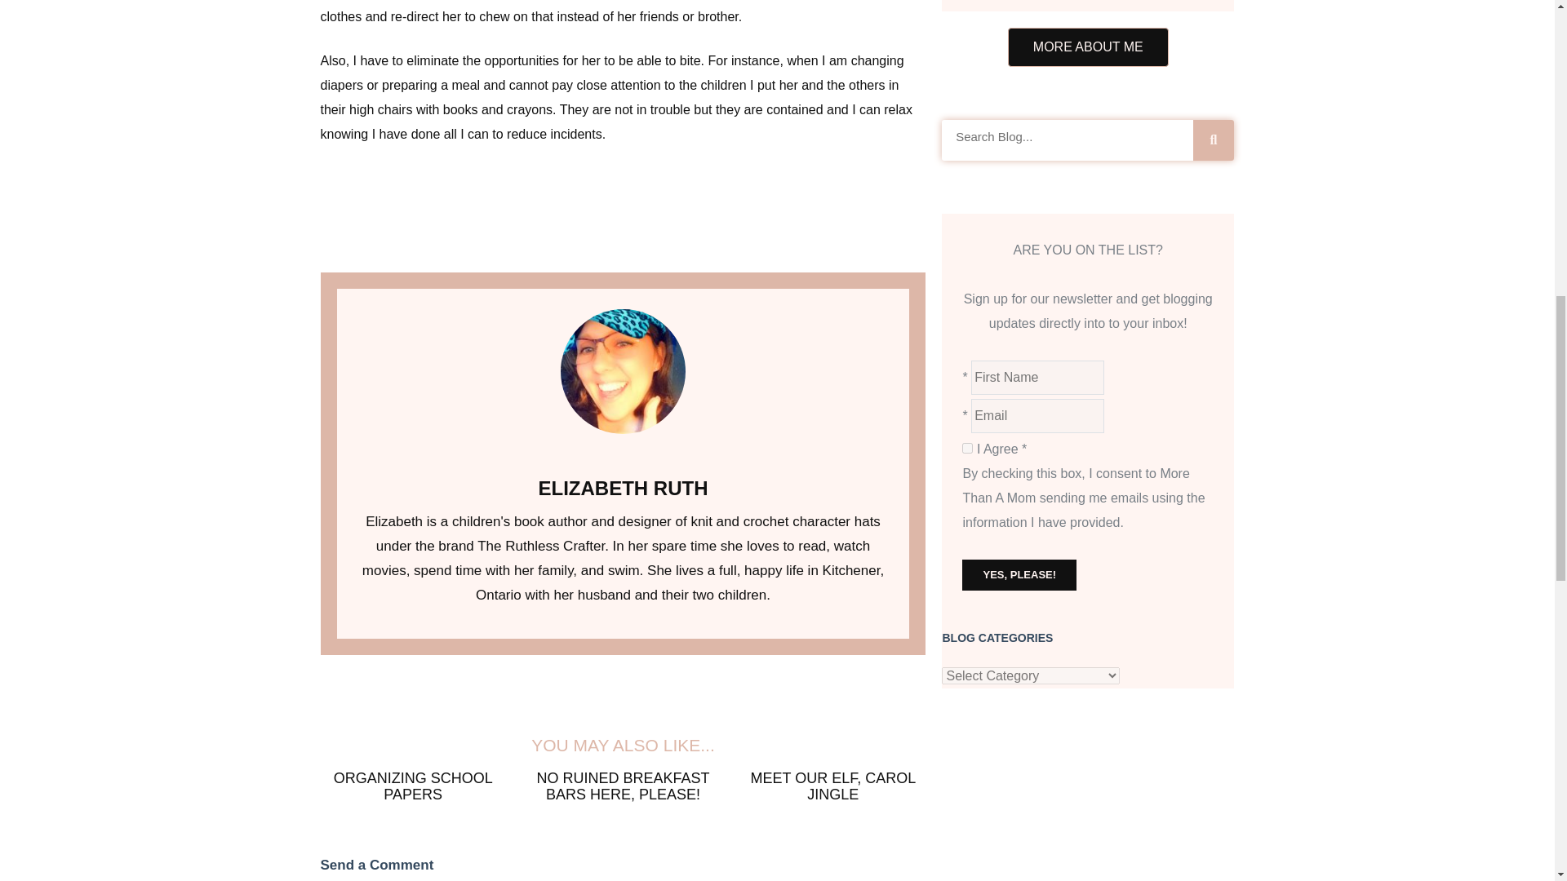  I want to click on Yes, Please!, so click(1019, 574).